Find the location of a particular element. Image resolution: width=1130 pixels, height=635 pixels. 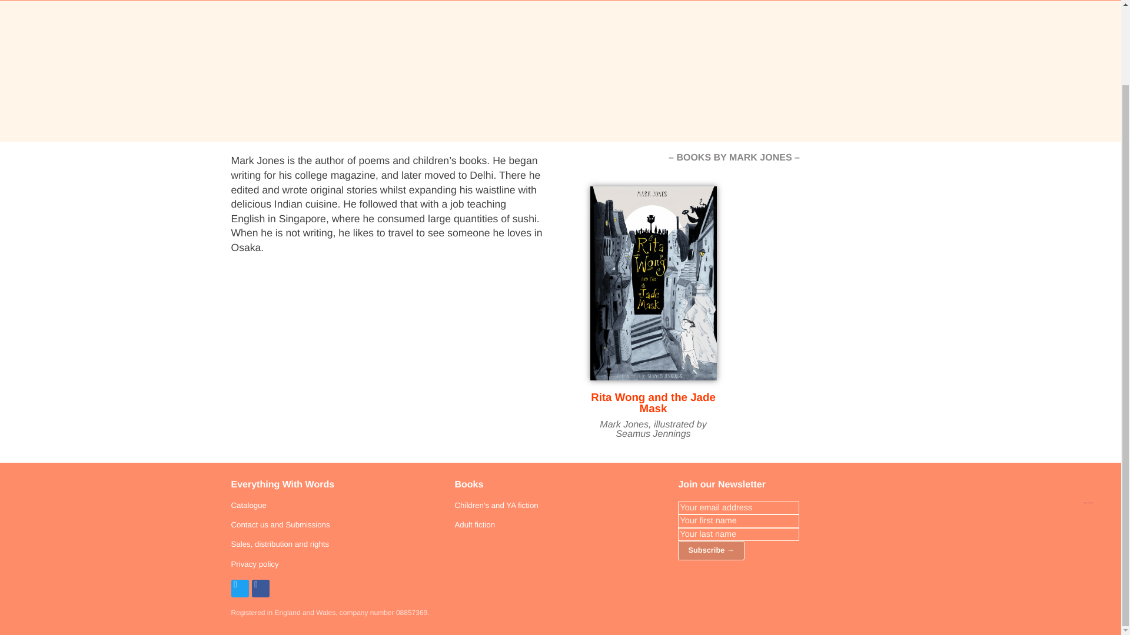

Books is located at coordinates (468, 484).